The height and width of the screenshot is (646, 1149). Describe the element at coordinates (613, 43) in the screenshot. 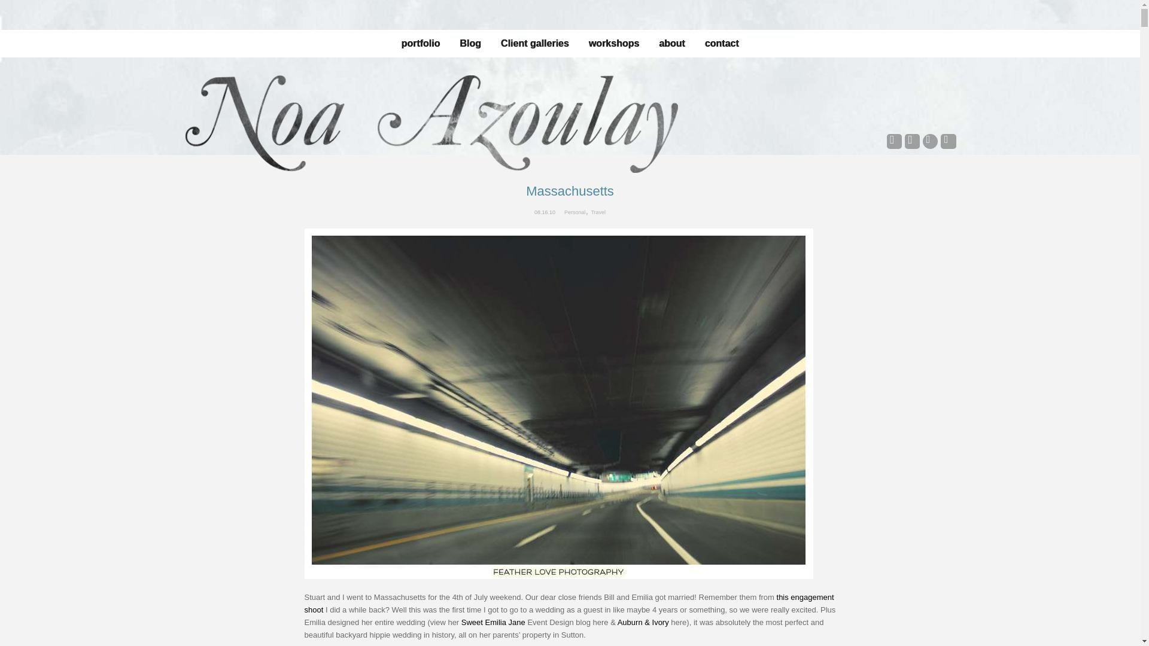

I see `workshops` at that location.